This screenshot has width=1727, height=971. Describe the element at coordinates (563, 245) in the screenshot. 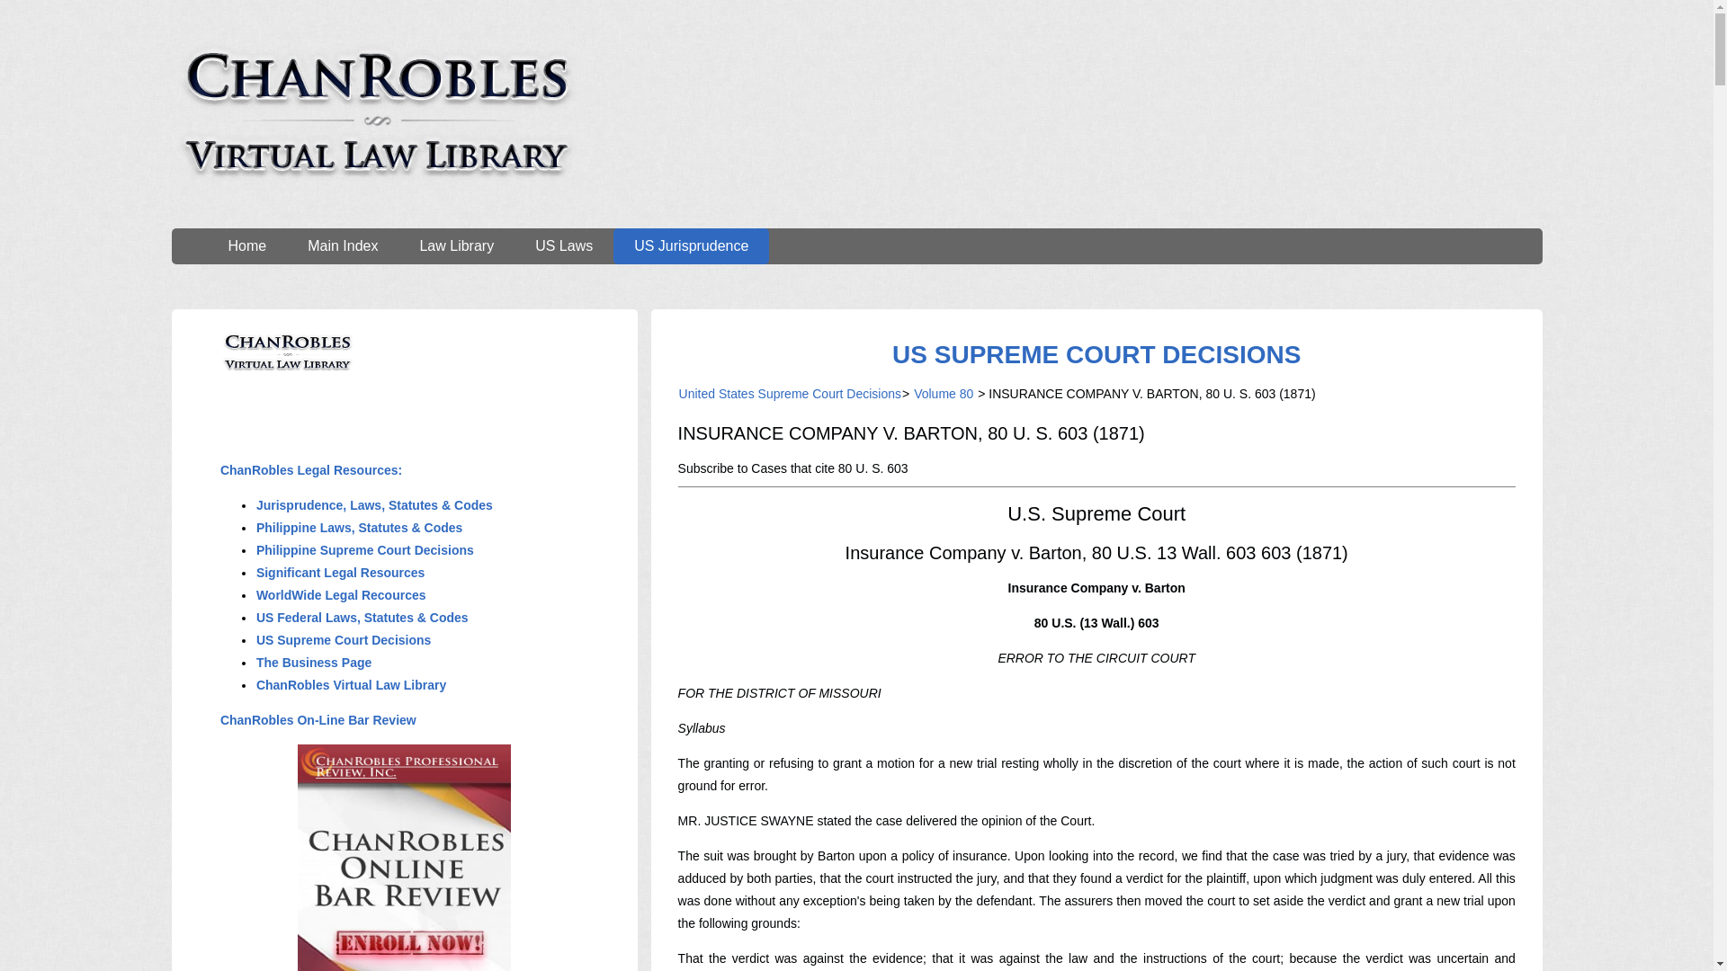

I see `US Laws` at that location.